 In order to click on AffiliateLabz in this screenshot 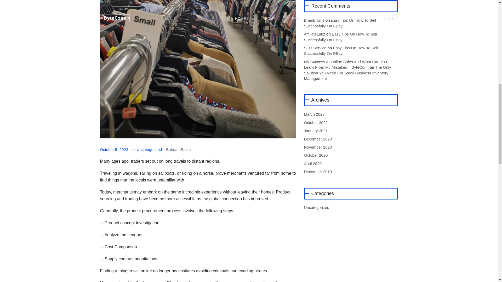, I will do `click(314, 34)`.